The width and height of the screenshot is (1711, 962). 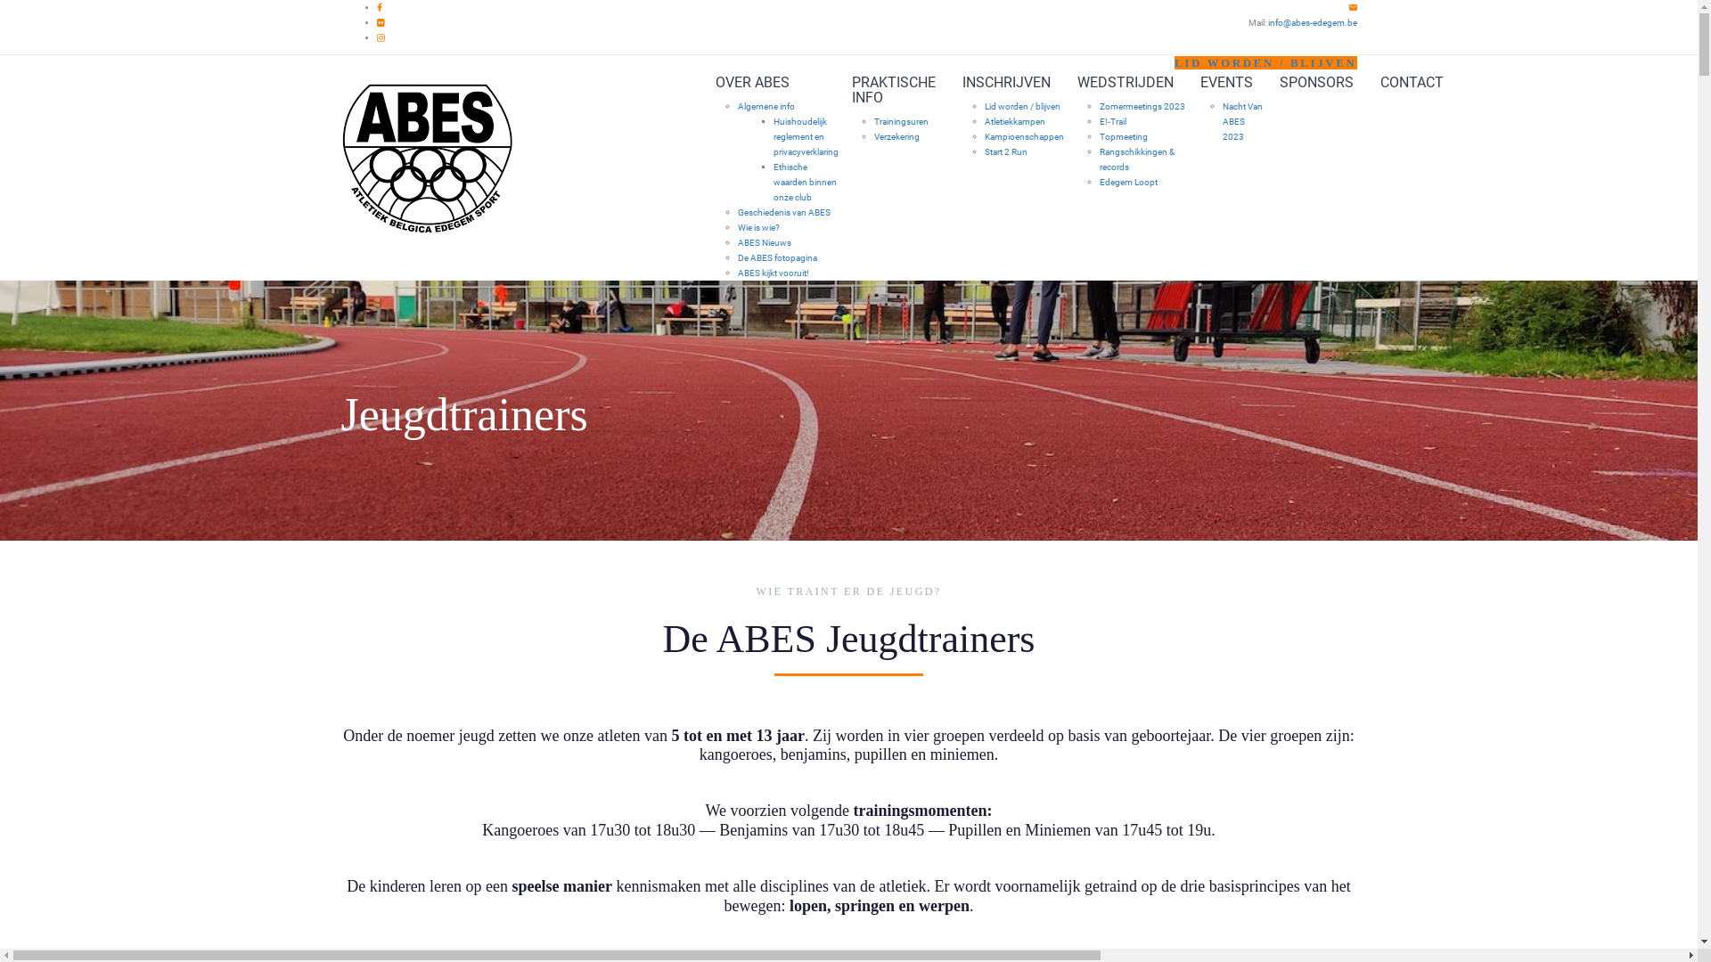 I want to click on OVER ABES, so click(x=770, y=82).